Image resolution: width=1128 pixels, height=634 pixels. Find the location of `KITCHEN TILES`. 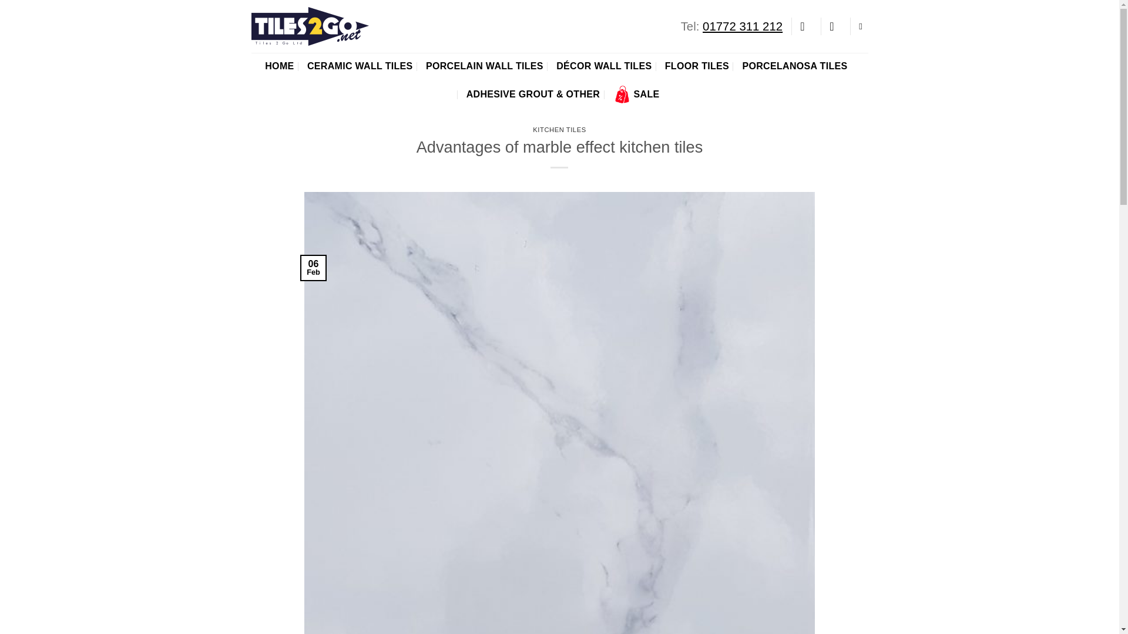

KITCHEN TILES is located at coordinates (559, 129).